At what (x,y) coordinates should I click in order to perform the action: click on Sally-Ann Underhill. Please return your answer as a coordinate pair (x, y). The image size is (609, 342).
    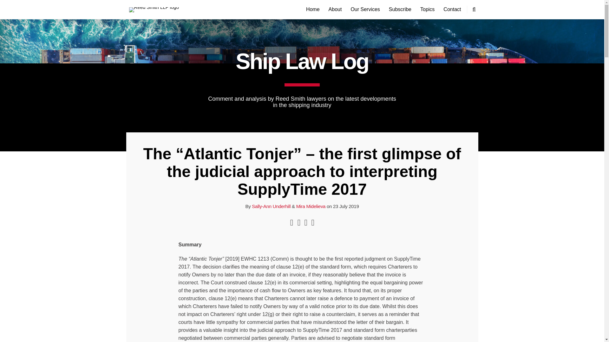
    Looking at the image, I should click on (271, 206).